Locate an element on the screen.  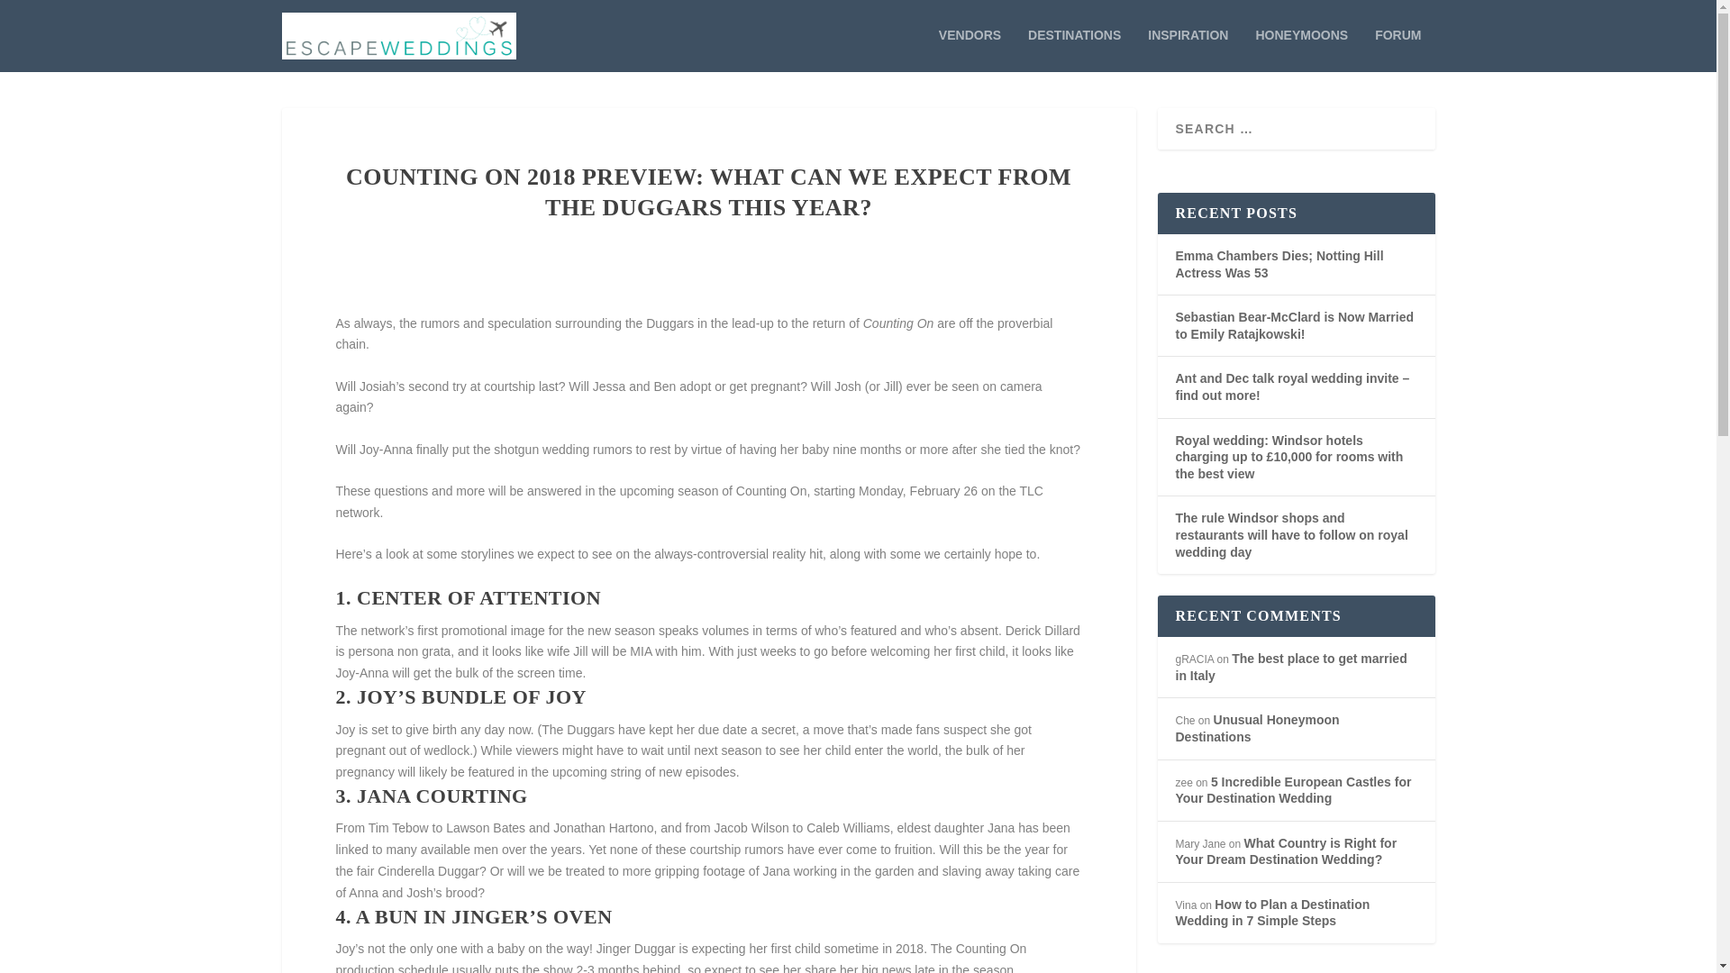
What Country is Right for Your Dream Destination Wedding? is located at coordinates (1285, 851).